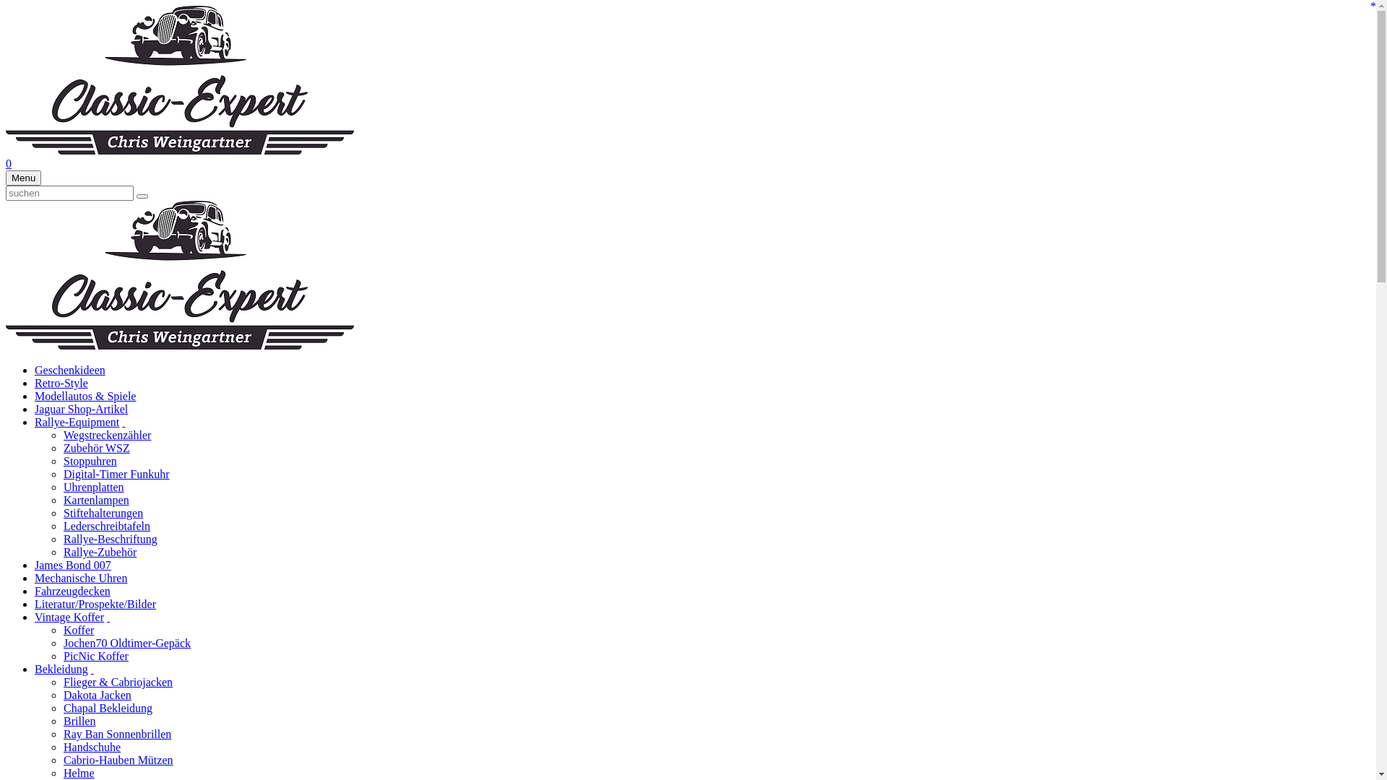 The height and width of the screenshot is (780, 1387). What do you see at coordinates (117, 474) in the screenshot?
I see `Digital-Timer Funkuhr` at bounding box center [117, 474].